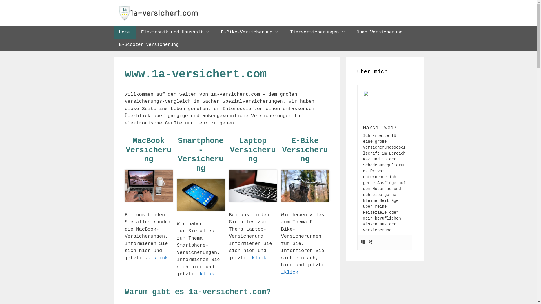  I want to click on Springe zum Inhalt, so click(0, 0).